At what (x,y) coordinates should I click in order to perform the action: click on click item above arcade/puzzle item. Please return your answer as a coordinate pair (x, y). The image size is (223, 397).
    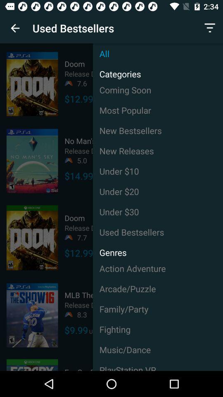
    Looking at the image, I should click on (158, 268).